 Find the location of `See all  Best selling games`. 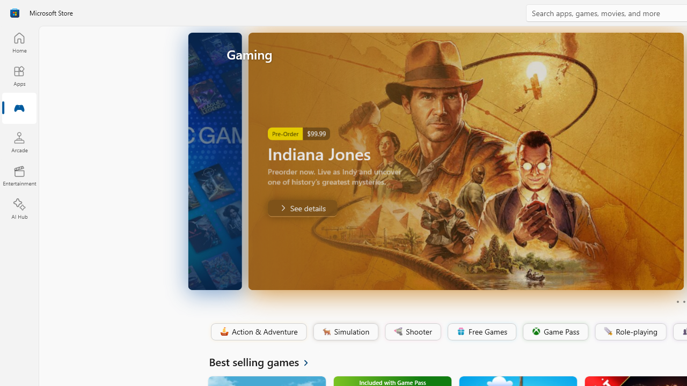

See all  Best selling games is located at coordinates (265, 361).